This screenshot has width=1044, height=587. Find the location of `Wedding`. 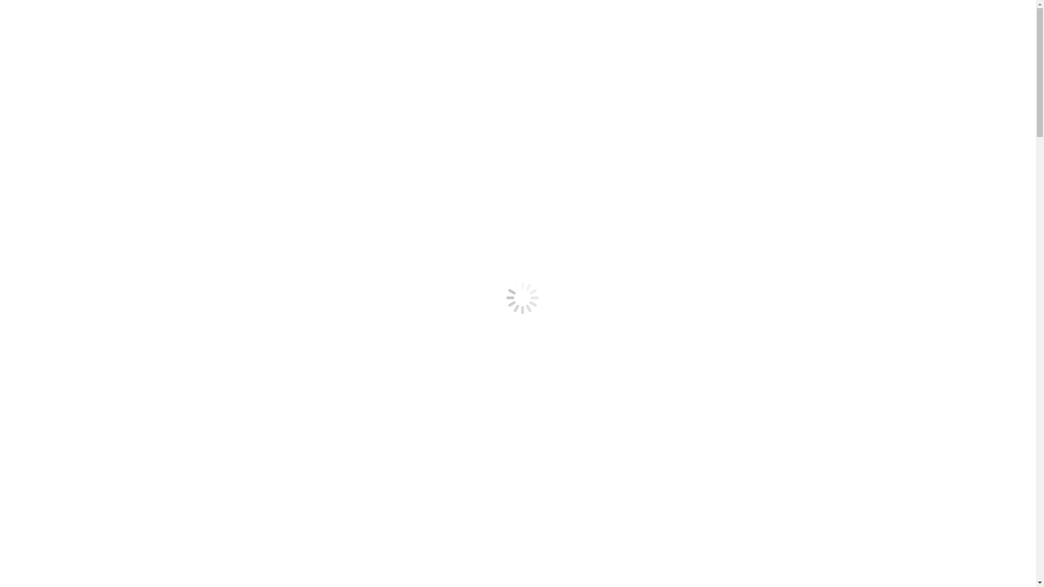

Wedding is located at coordinates (63, 388).